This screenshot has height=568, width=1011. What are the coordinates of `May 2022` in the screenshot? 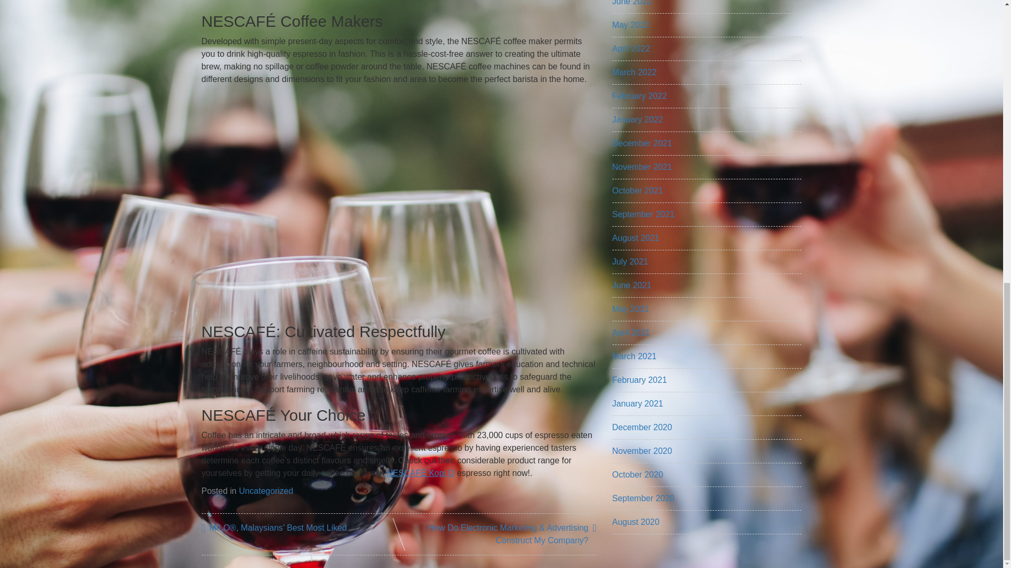 It's located at (630, 25).